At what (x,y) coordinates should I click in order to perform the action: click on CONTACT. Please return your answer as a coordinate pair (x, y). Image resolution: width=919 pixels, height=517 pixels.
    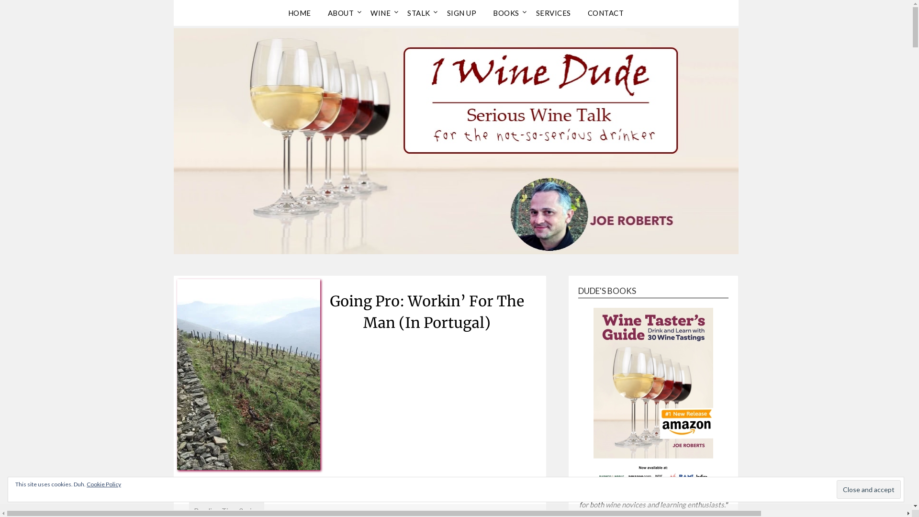
    Looking at the image, I should click on (606, 13).